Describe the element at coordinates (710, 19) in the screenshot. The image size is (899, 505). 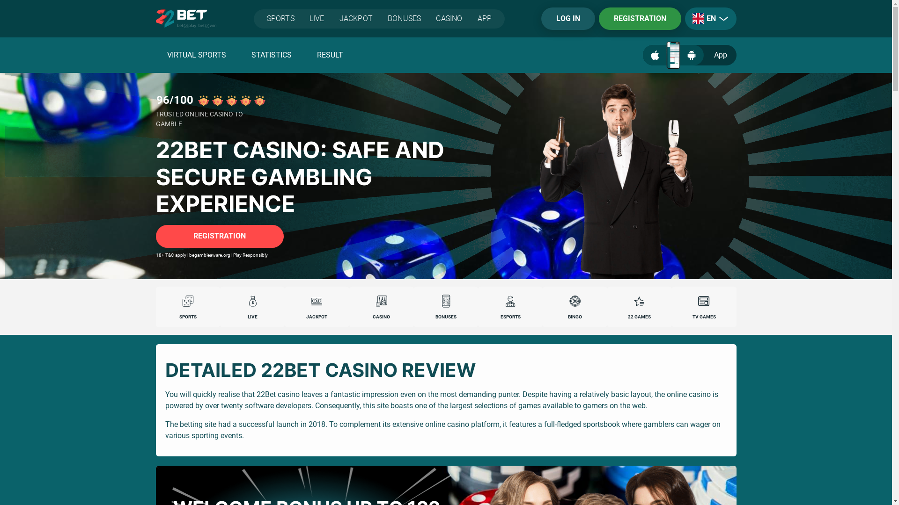
I see `EN` at that location.